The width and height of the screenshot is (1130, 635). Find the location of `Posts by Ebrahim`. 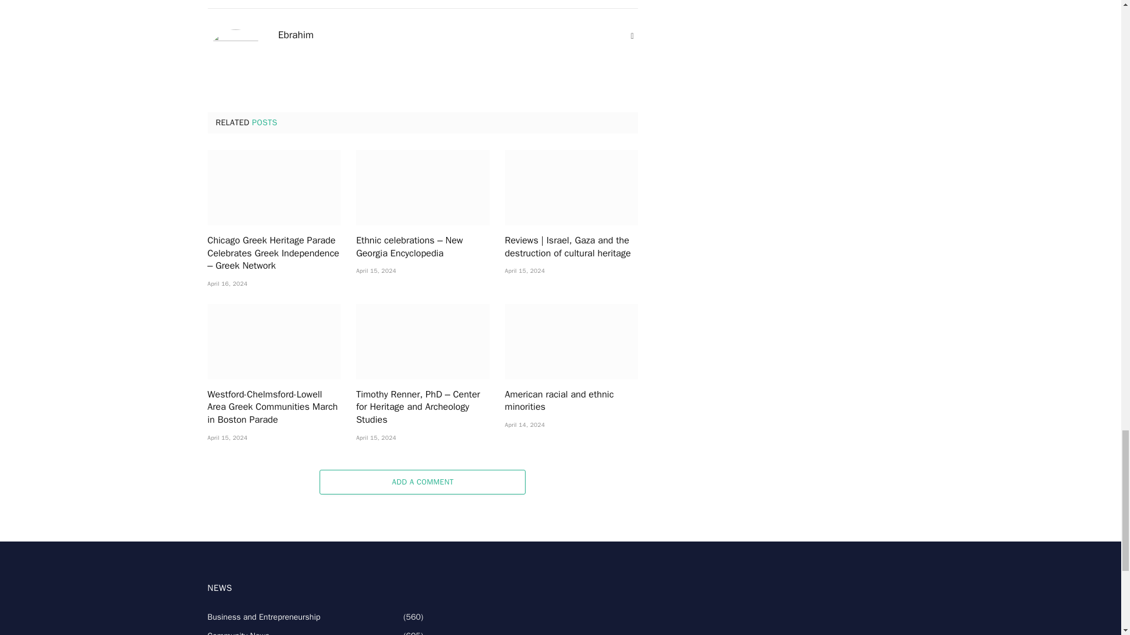

Posts by Ebrahim is located at coordinates (295, 35).